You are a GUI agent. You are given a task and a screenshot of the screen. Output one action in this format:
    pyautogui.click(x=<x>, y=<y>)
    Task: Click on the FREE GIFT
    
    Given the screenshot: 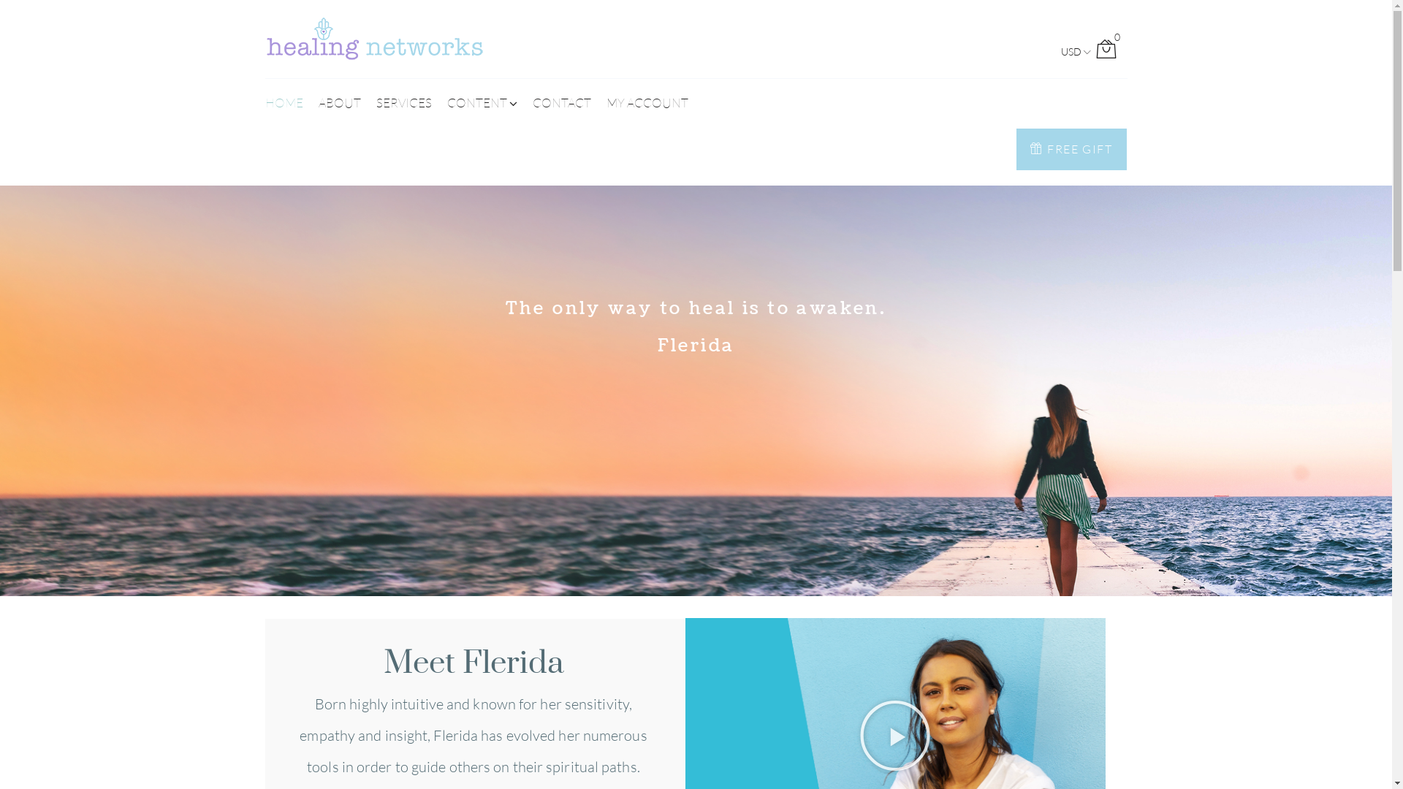 What is the action you would take?
    pyautogui.click(x=1071, y=149)
    